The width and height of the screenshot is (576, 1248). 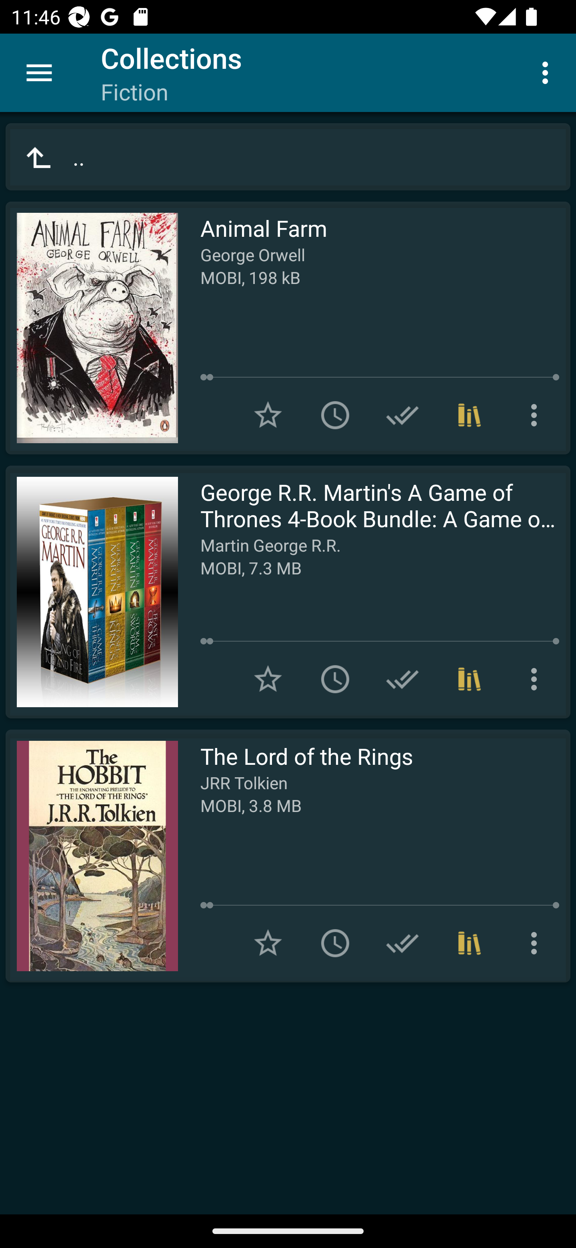 I want to click on More options, so click(x=548, y=72).